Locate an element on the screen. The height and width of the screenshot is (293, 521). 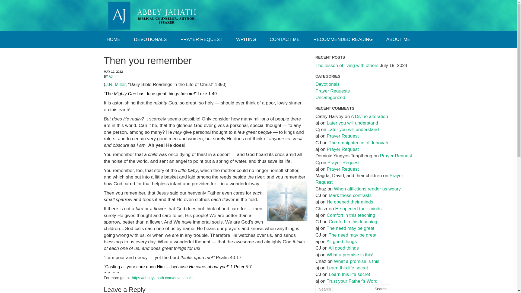
All good things is located at coordinates (342, 241).